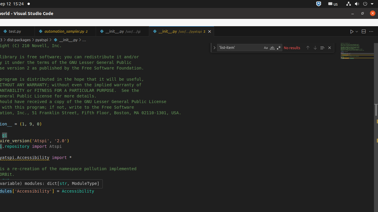 This screenshot has height=212, width=378. What do you see at coordinates (352, 31) in the screenshot?
I see `Run Python File` at bounding box center [352, 31].